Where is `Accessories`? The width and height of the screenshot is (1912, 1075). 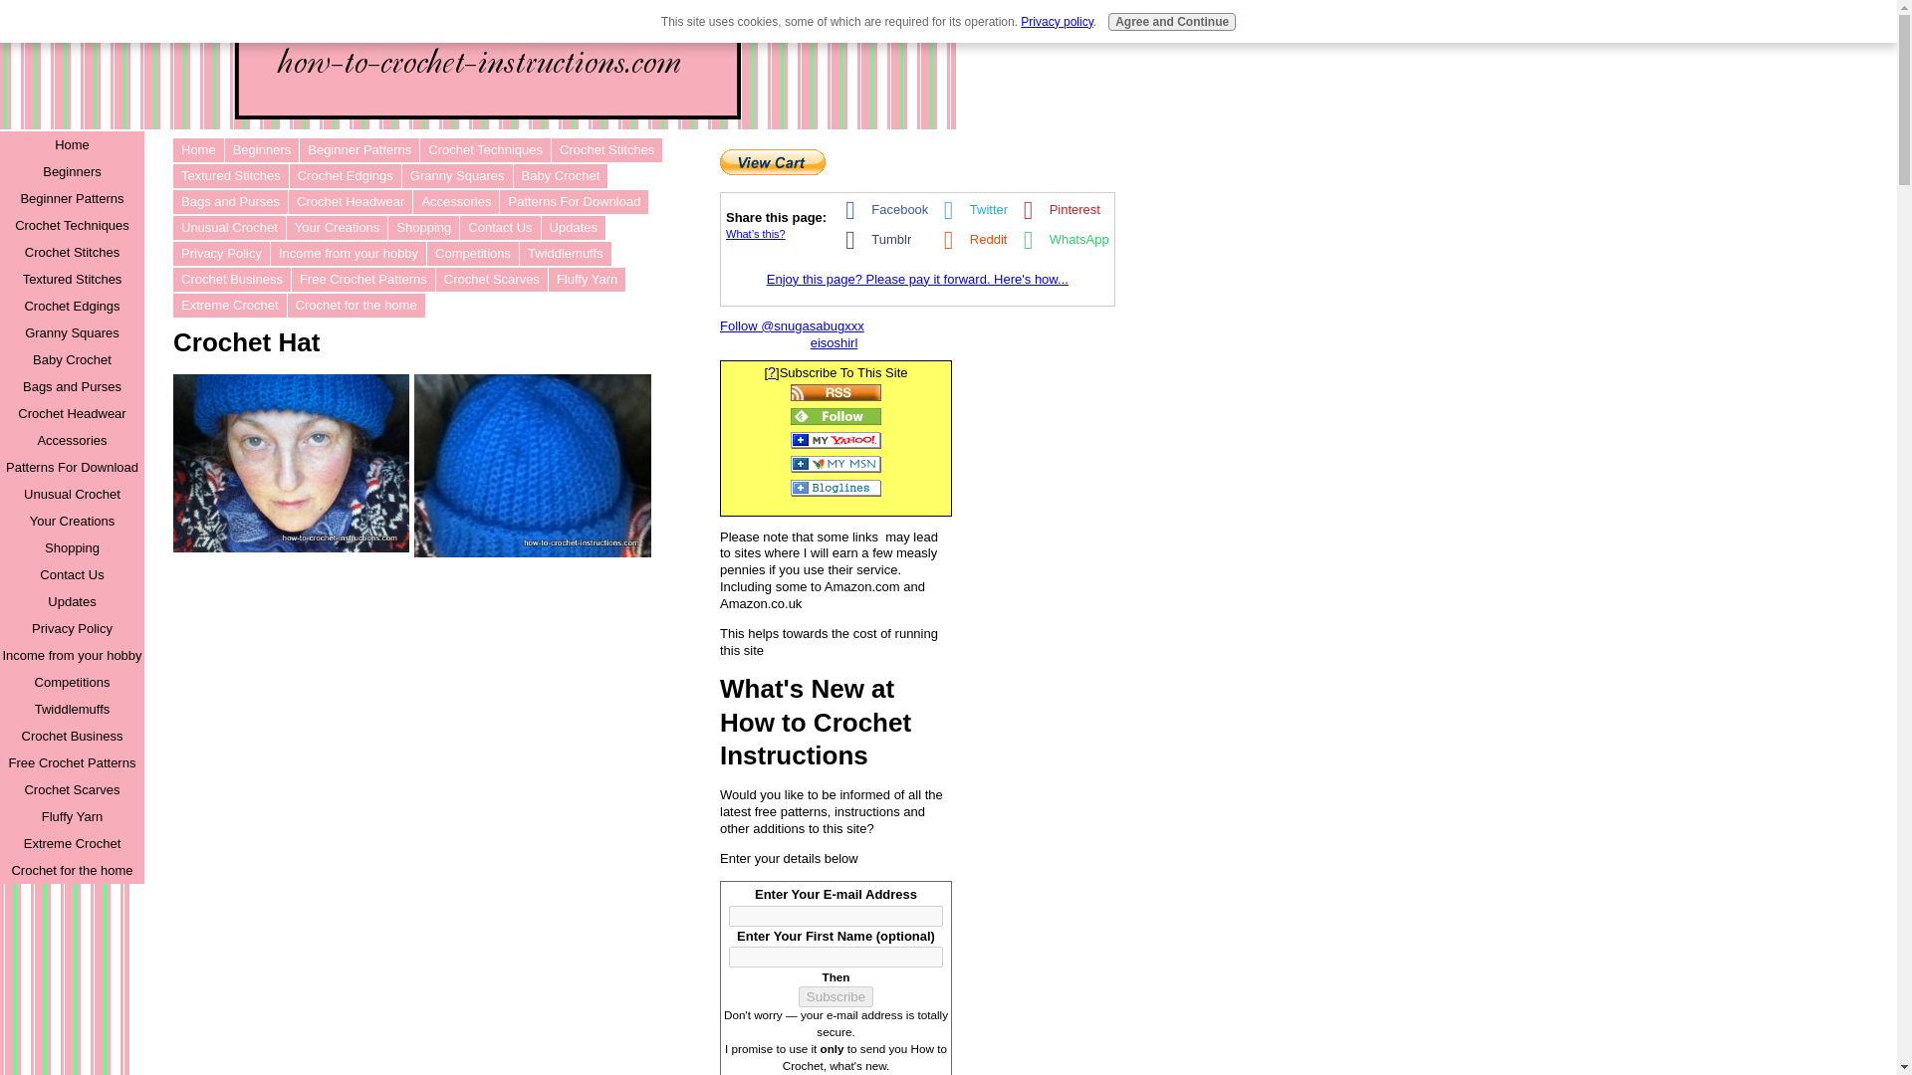
Accessories is located at coordinates (456, 201).